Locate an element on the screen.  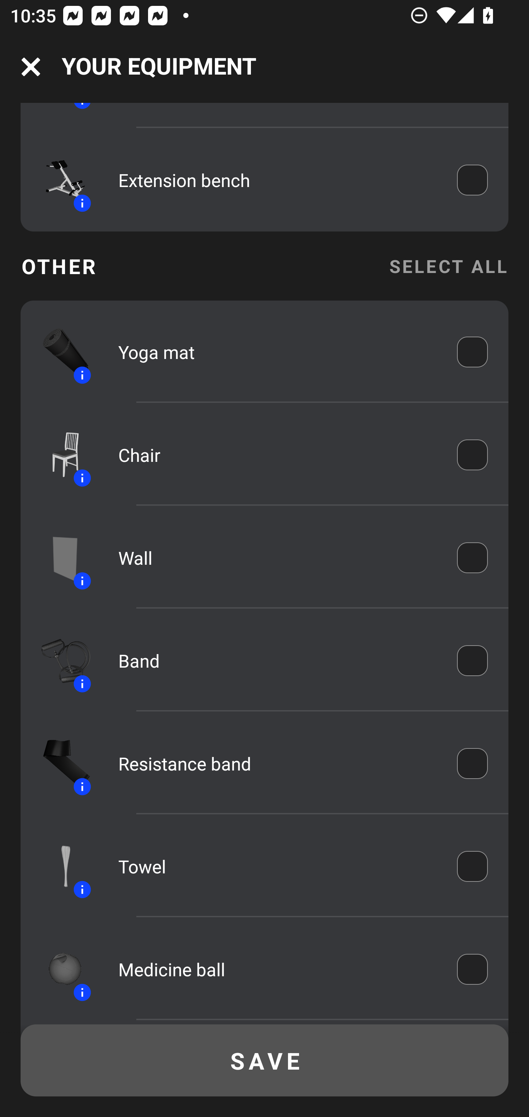
Equipment icon Information icon is located at coordinates (59, 352).